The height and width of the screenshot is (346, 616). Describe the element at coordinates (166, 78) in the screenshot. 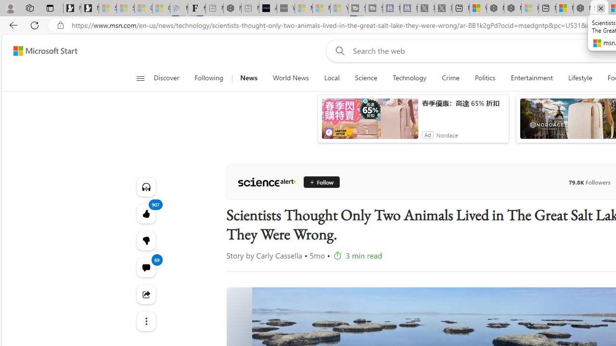

I see `Discover` at that location.